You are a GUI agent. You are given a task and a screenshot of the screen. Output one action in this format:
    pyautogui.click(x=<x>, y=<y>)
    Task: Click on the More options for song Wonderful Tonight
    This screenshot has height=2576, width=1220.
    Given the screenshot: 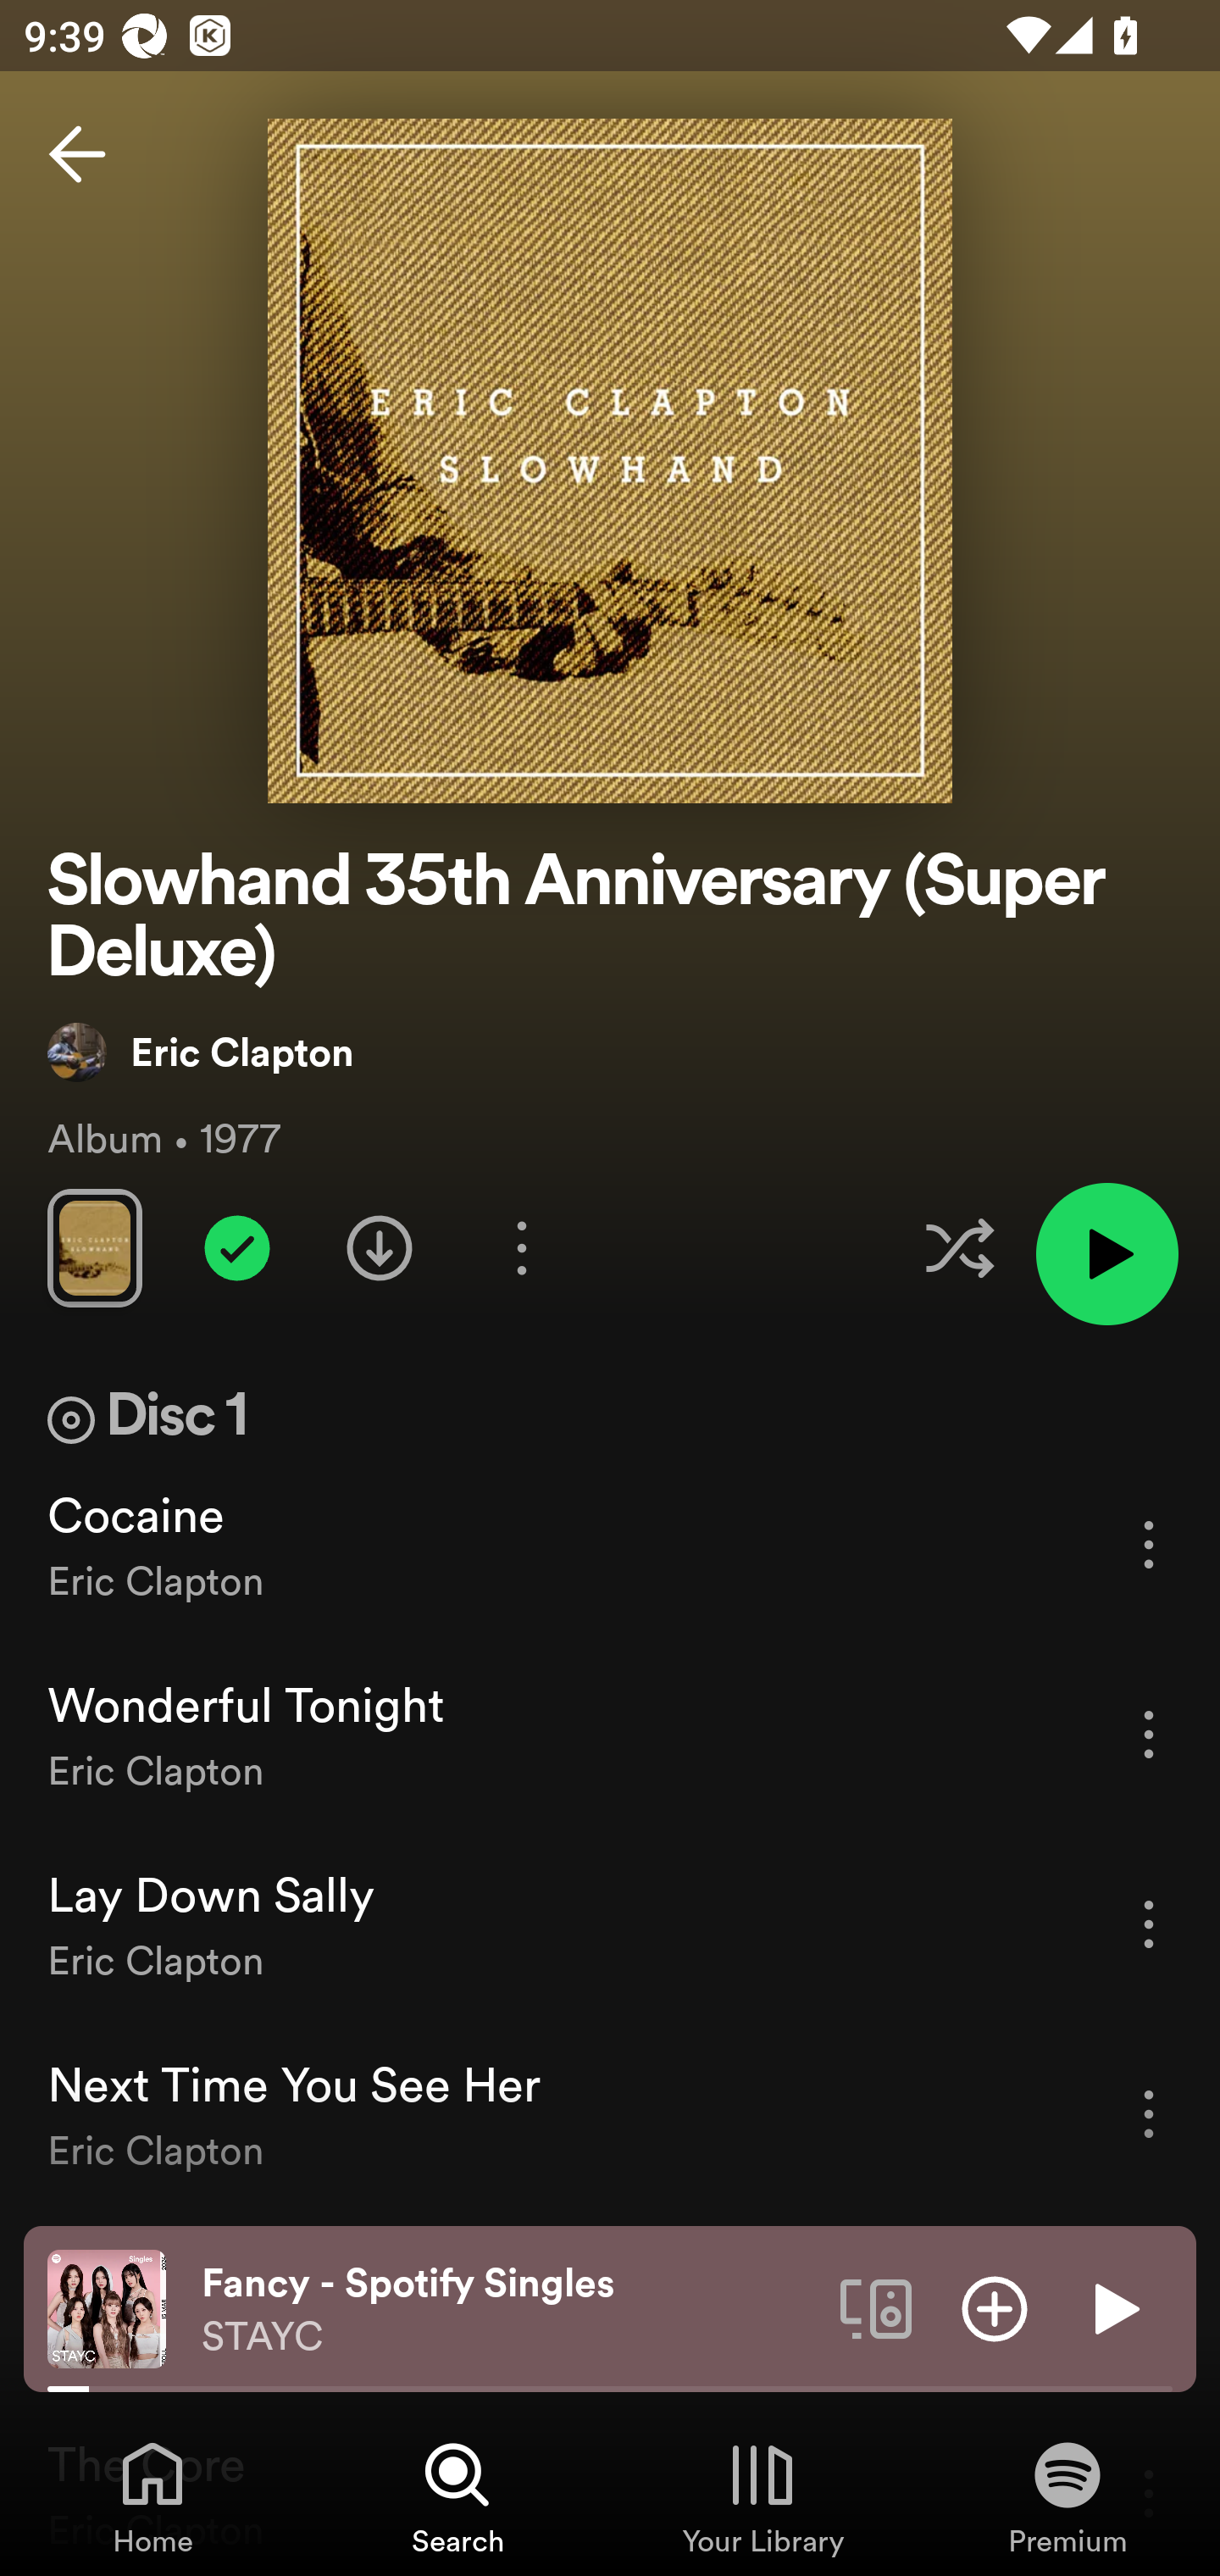 What is the action you would take?
    pyautogui.click(x=1149, y=1735)
    